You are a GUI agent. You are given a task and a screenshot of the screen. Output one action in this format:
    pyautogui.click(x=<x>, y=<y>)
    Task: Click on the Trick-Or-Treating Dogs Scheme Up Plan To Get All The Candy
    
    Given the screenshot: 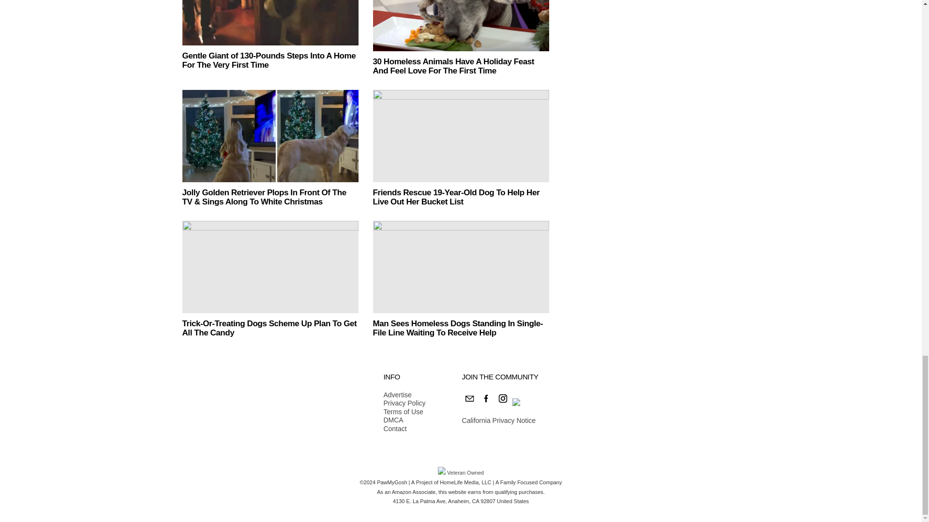 What is the action you would take?
    pyautogui.click(x=269, y=328)
    